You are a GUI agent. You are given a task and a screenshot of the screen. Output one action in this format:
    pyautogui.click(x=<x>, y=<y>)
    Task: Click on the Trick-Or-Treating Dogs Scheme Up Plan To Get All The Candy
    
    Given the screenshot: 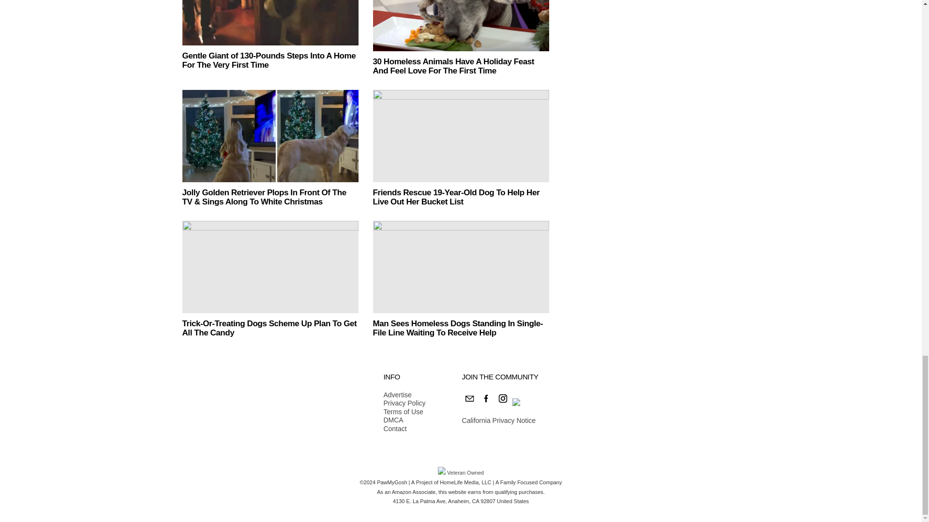 What is the action you would take?
    pyautogui.click(x=269, y=328)
    